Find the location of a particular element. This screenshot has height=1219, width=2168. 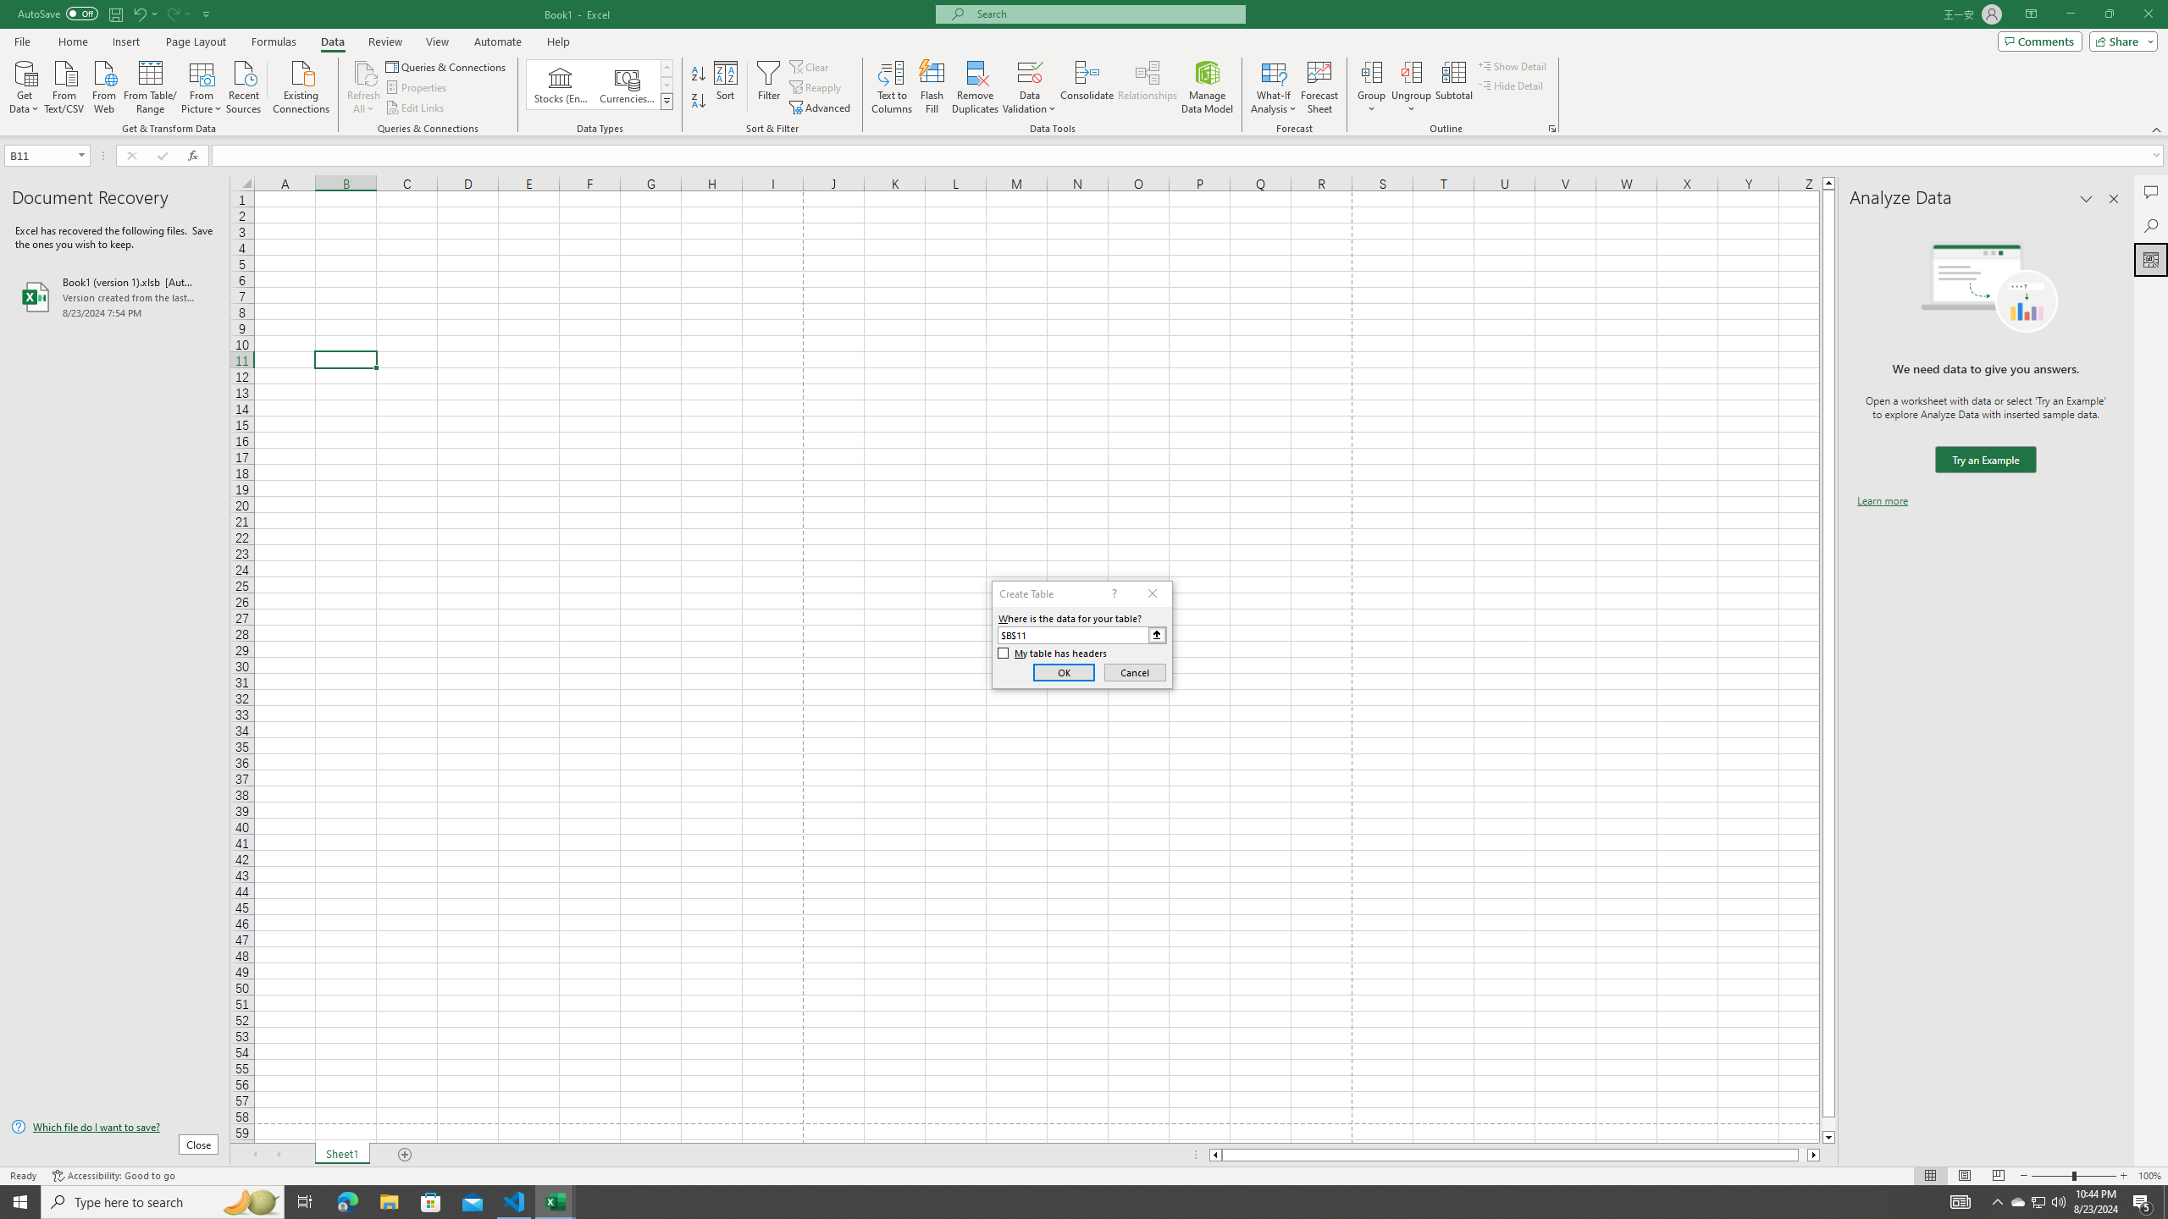

Refresh All is located at coordinates (364, 87).